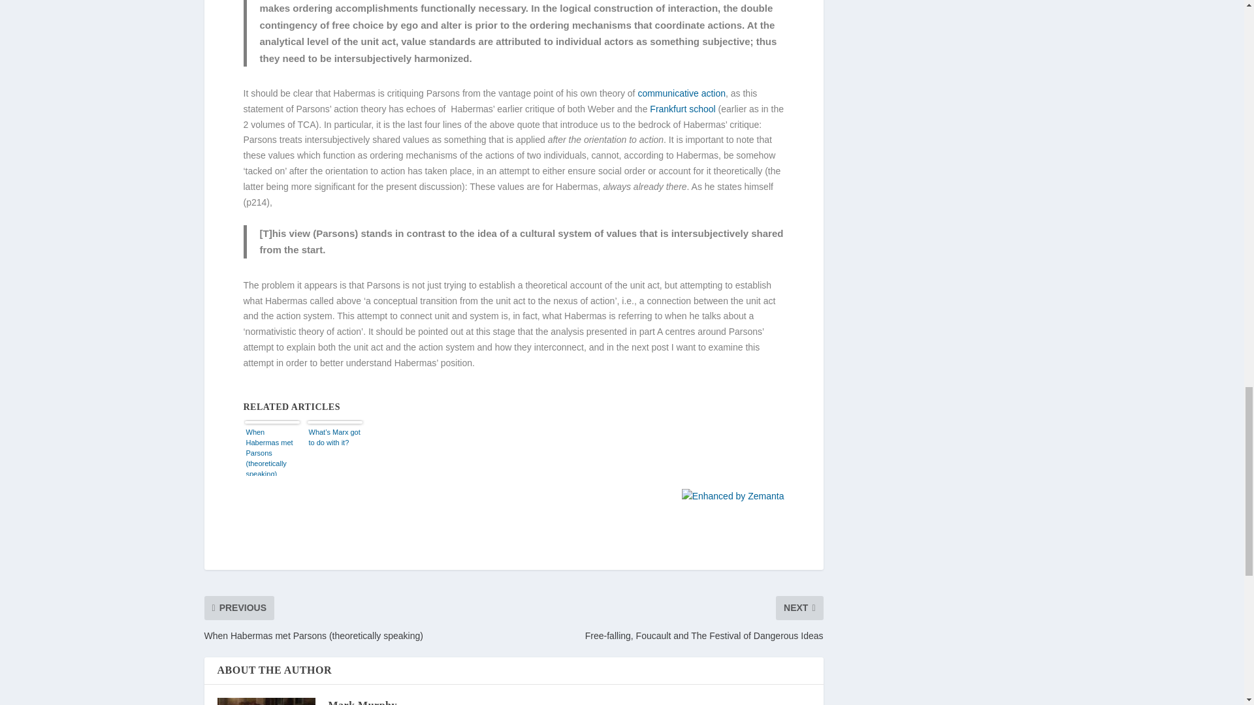 Image resolution: width=1254 pixels, height=705 pixels. What do you see at coordinates (682, 108) in the screenshot?
I see `Frankfurt School` at bounding box center [682, 108].